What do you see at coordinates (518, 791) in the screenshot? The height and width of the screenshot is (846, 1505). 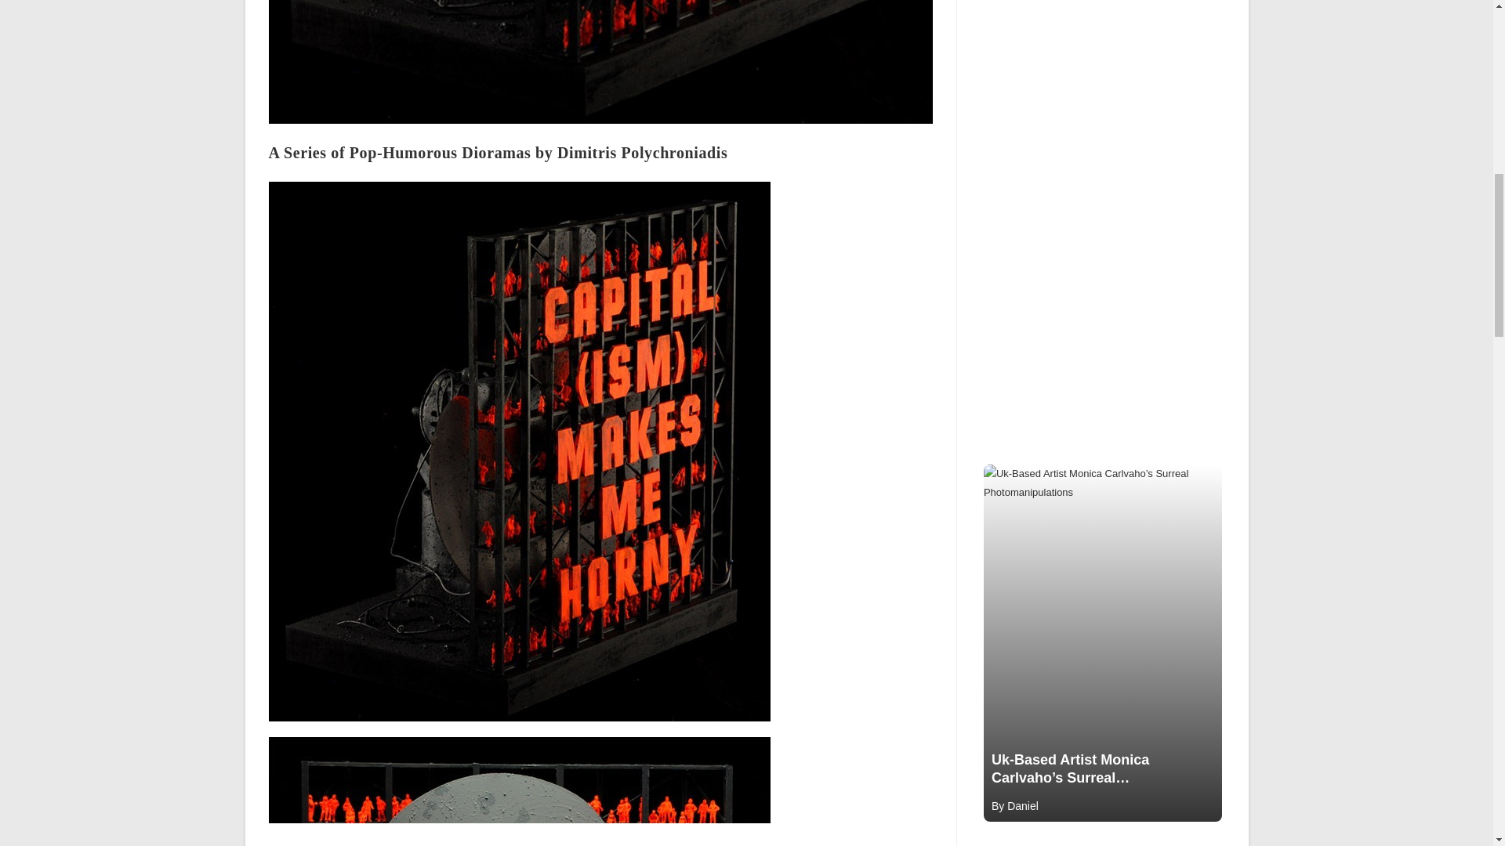 I see `Repent-Dimitris-Polychroniadis---02` at bounding box center [518, 791].